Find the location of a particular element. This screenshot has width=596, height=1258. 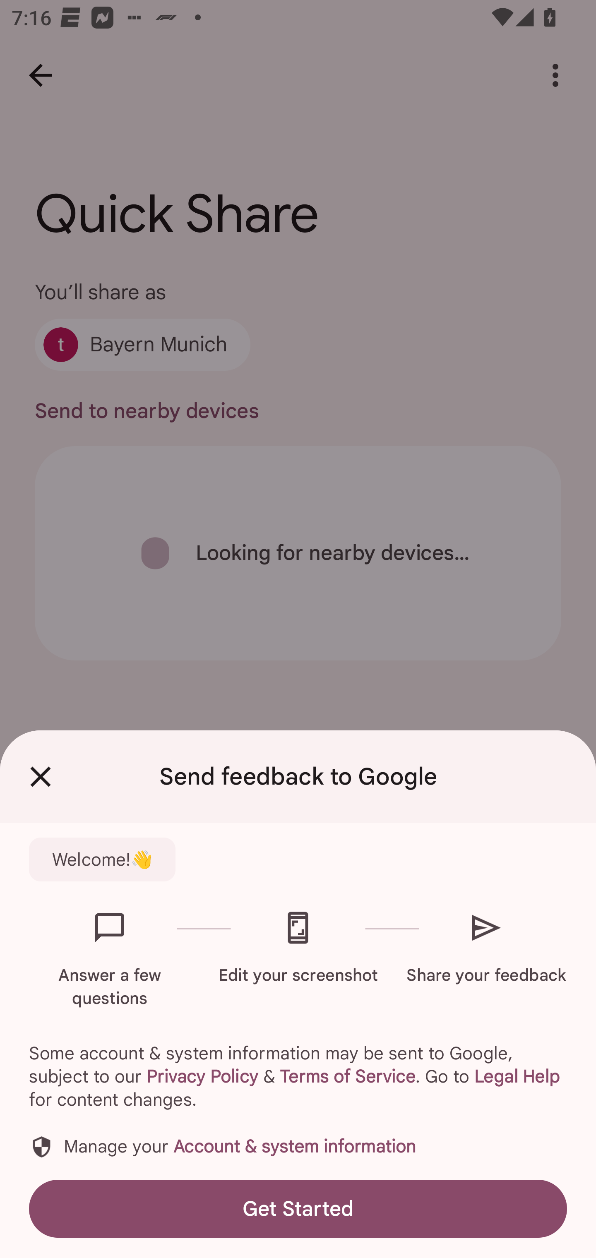

Get Started is located at coordinates (298, 1208).